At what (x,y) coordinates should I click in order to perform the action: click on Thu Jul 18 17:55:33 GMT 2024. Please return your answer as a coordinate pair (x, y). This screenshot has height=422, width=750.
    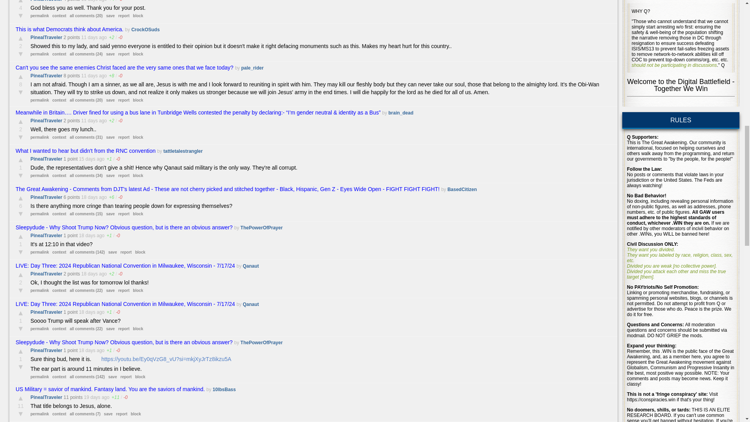
    Looking at the image, I should click on (89, 197).